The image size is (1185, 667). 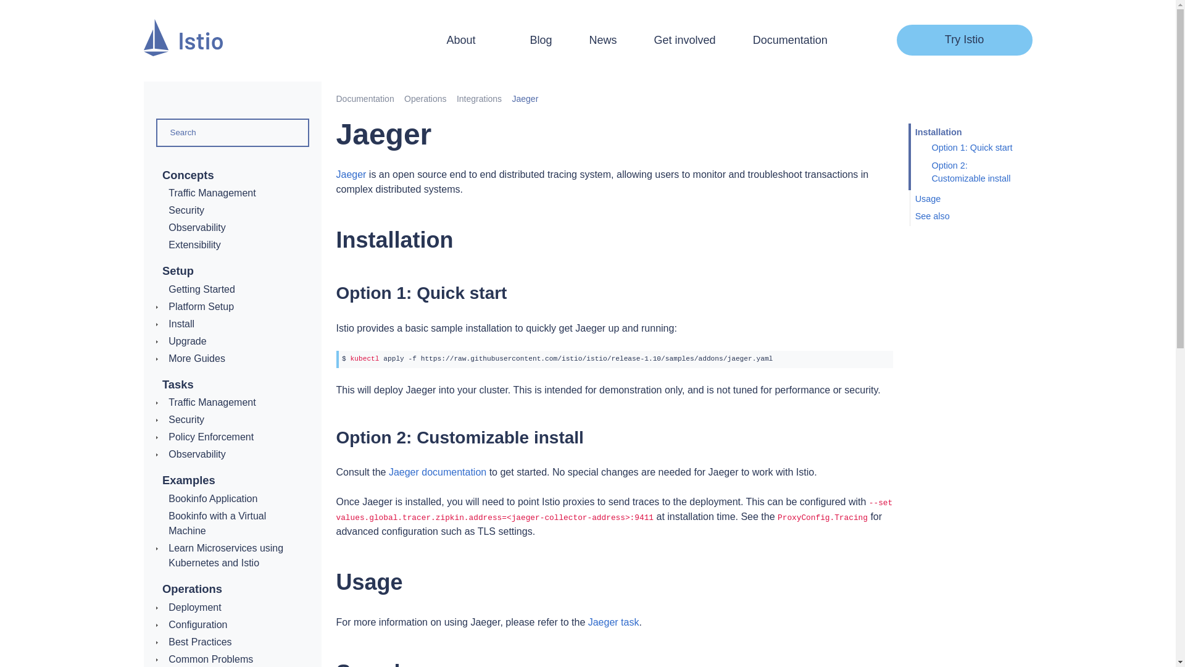 I want to click on Concepts, so click(x=188, y=175).